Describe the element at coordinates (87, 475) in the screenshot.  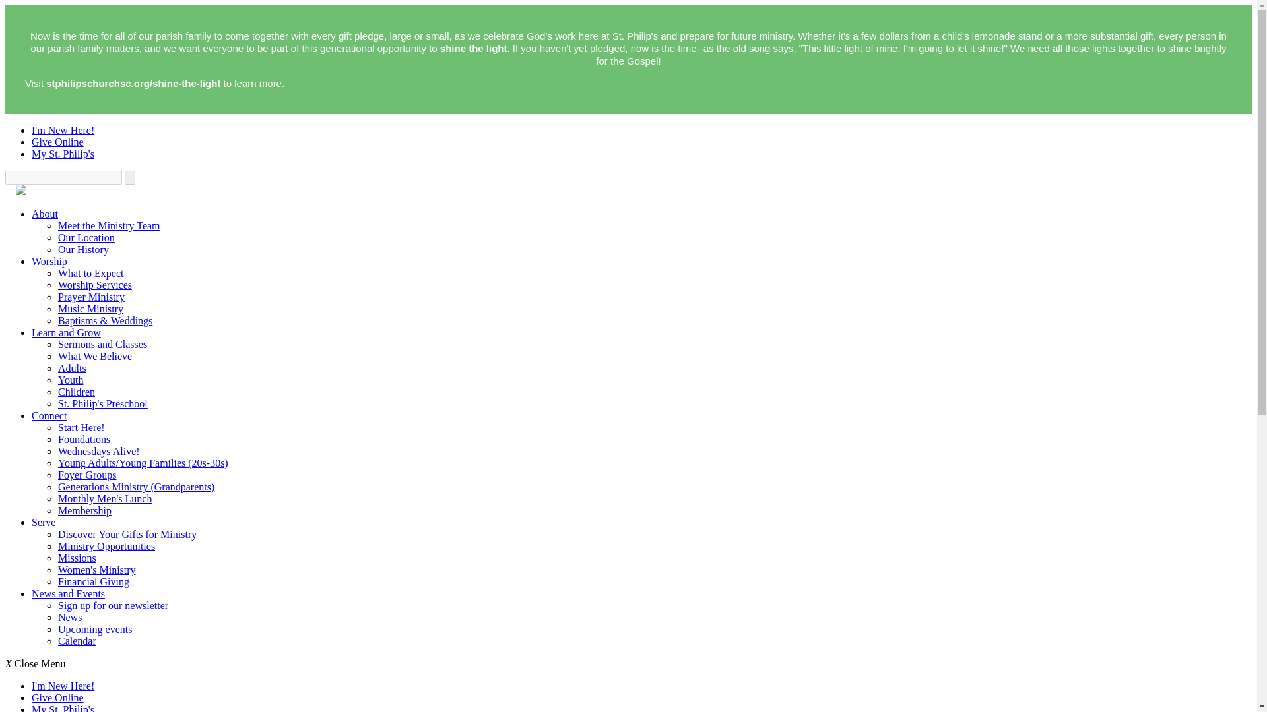
I see `Foyer Groups` at that location.